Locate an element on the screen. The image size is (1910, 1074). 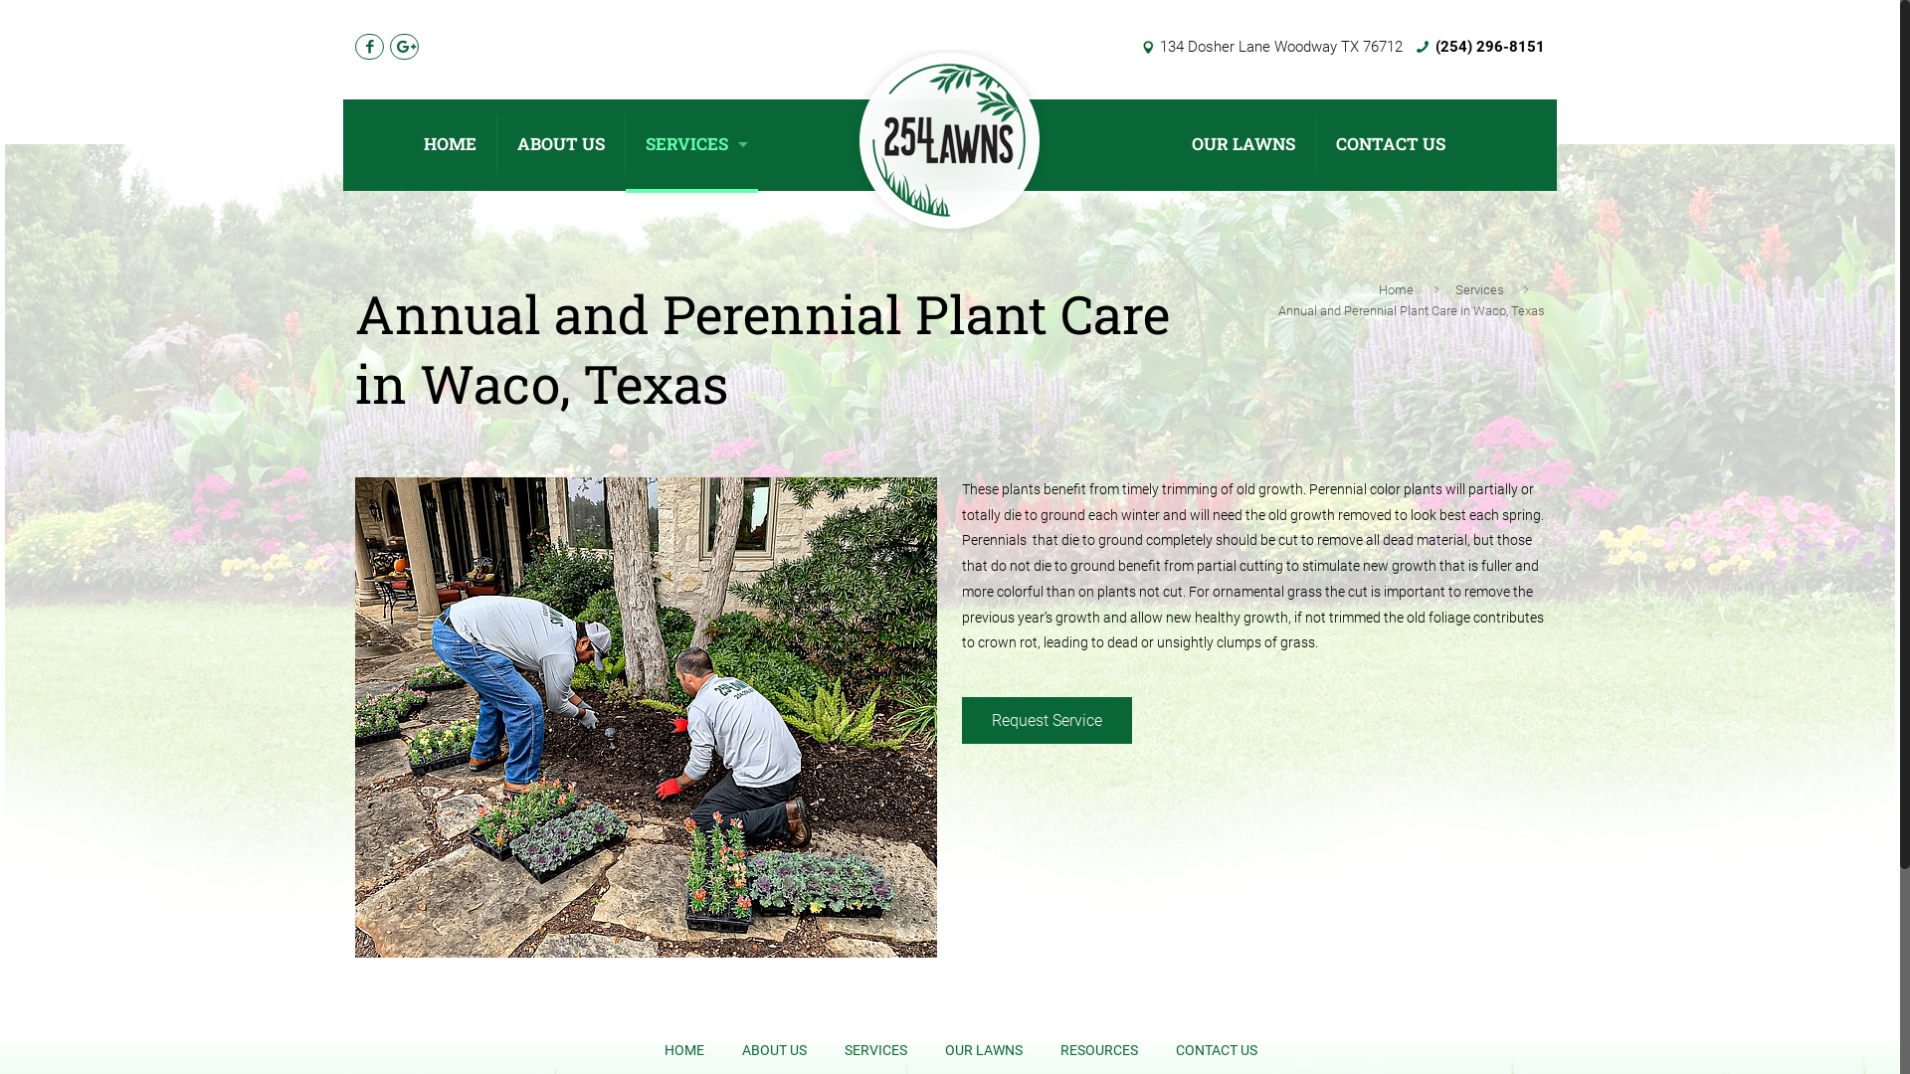
OUR LAWNS is located at coordinates (983, 1051).